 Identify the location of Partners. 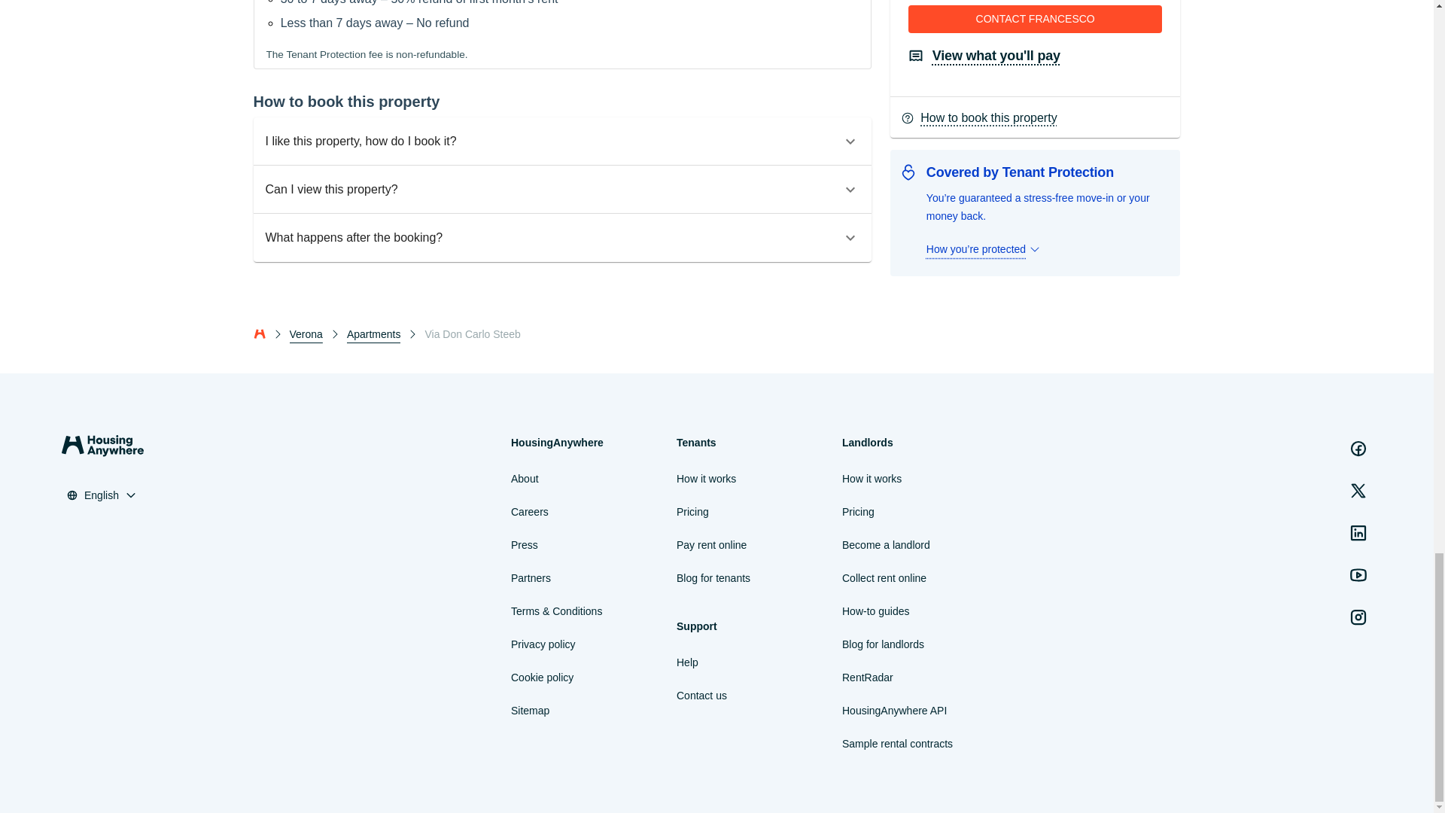
(531, 578).